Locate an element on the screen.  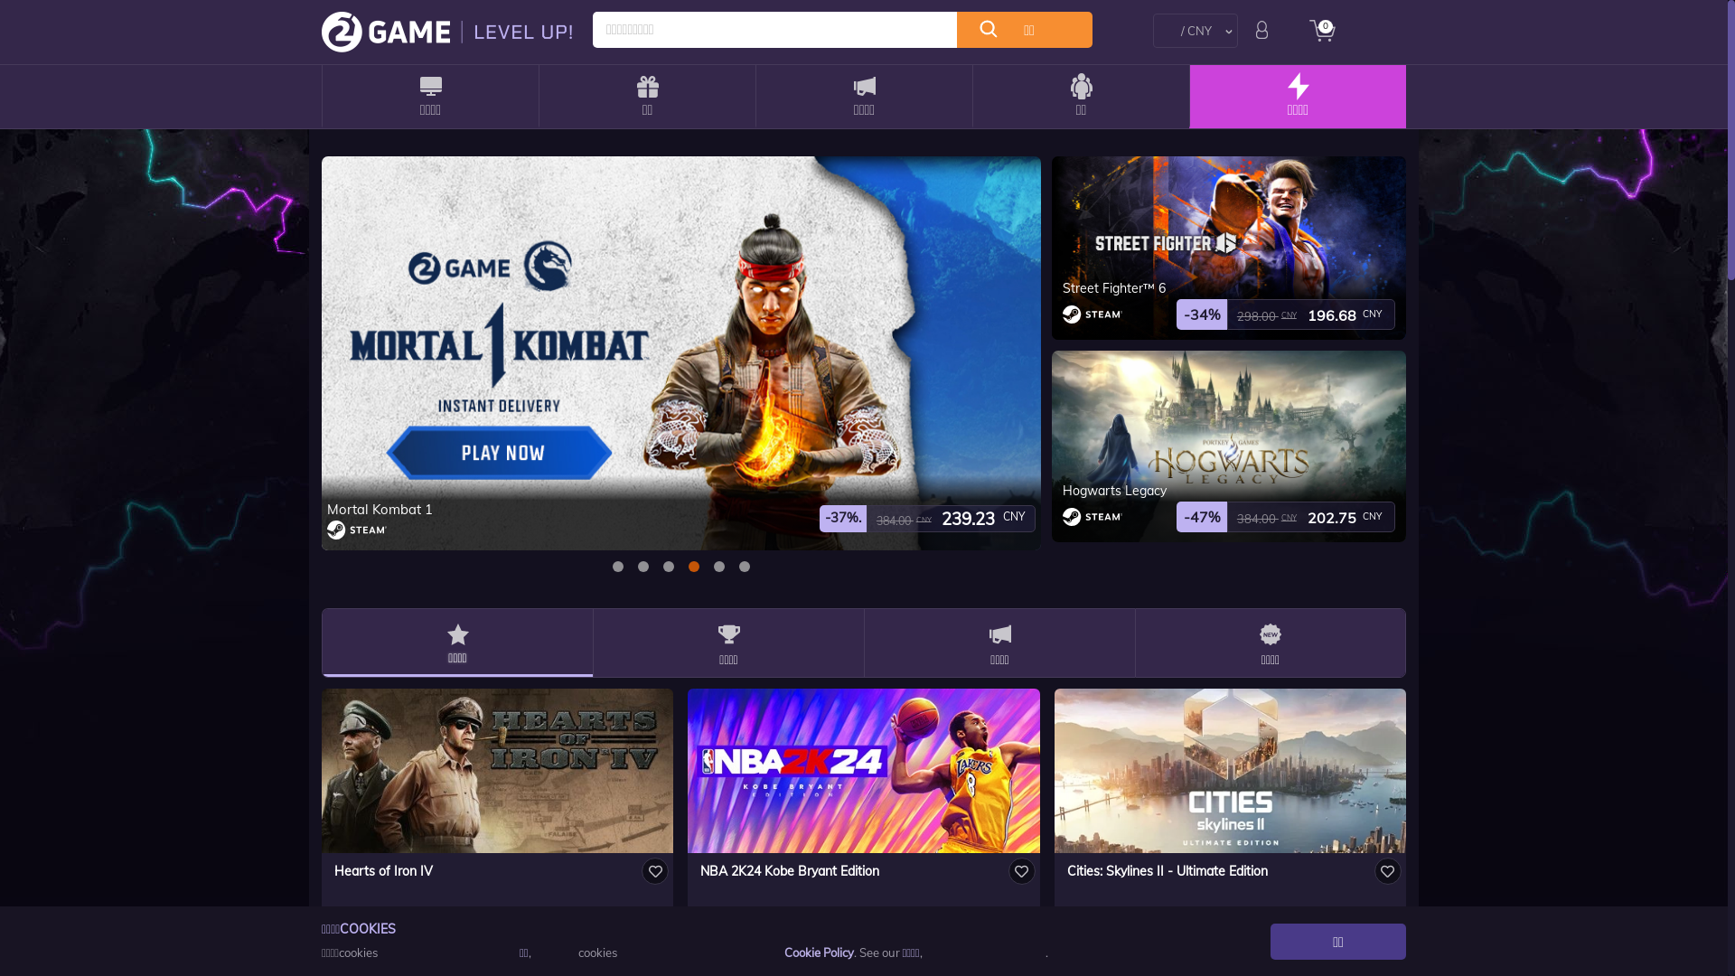
3 is located at coordinates (694, 567).